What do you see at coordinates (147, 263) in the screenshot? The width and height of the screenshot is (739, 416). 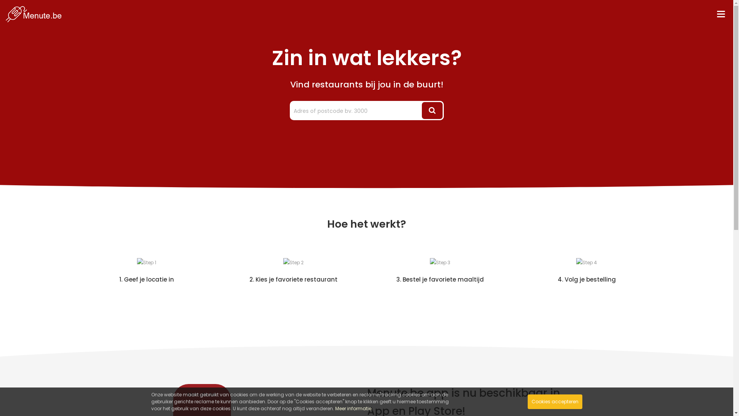 I see `Step 1` at bounding box center [147, 263].